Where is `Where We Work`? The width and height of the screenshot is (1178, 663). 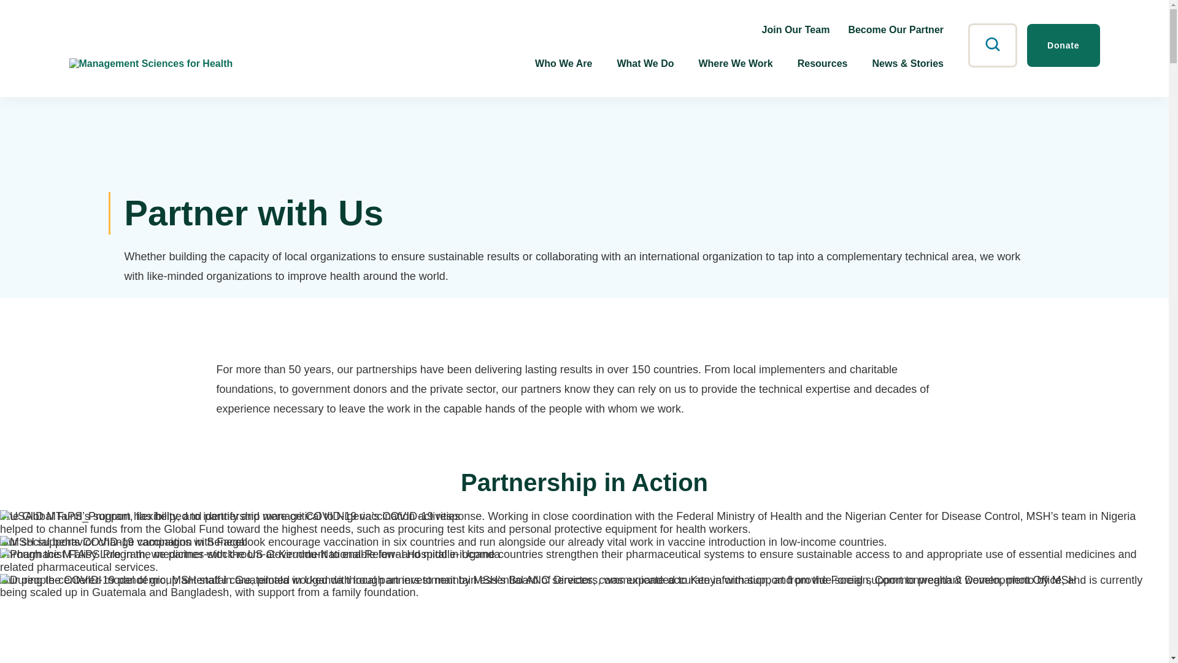
Where We Work is located at coordinates (735, 63).